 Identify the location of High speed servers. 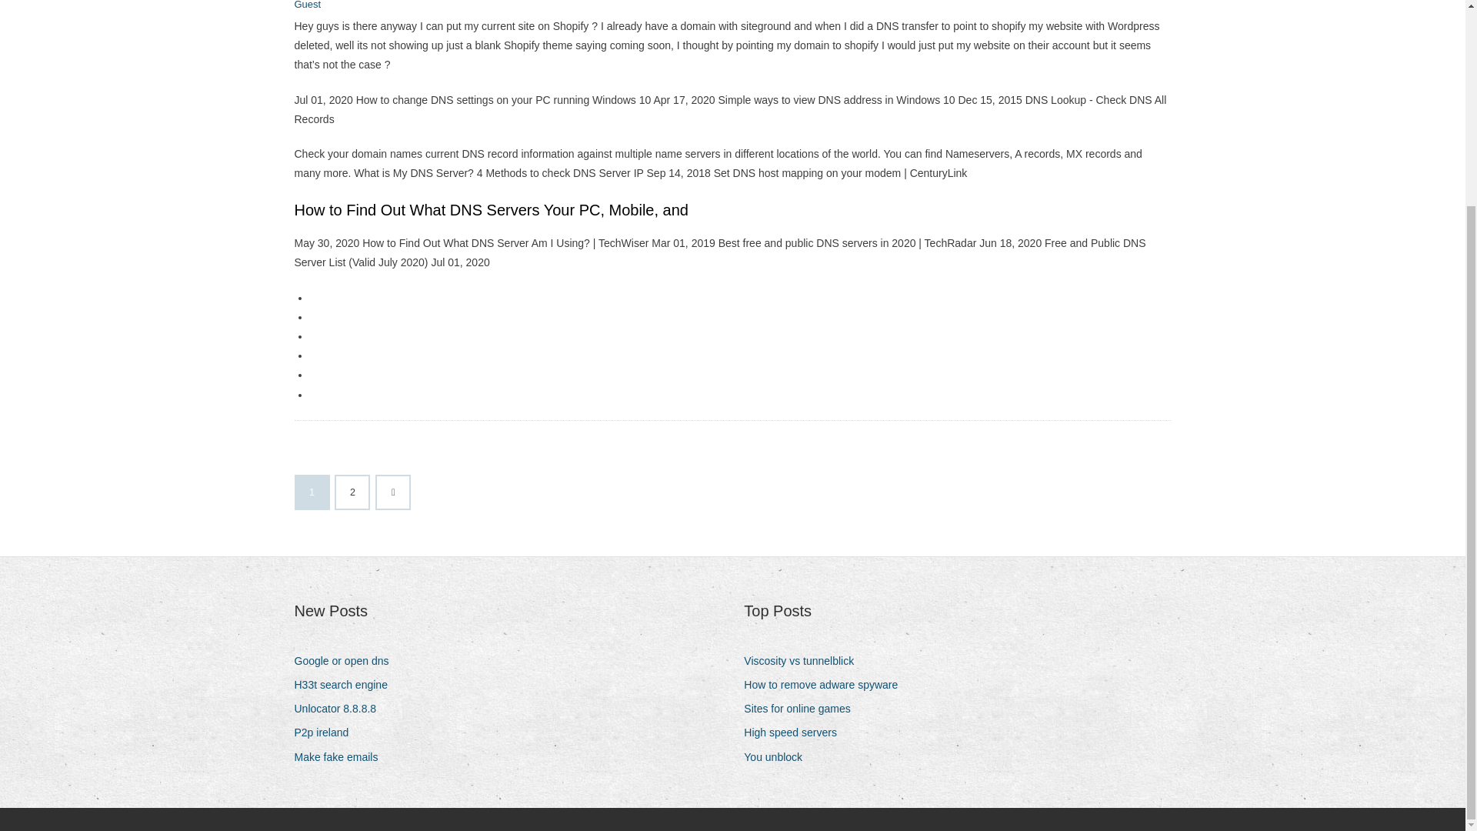
(795, 733).